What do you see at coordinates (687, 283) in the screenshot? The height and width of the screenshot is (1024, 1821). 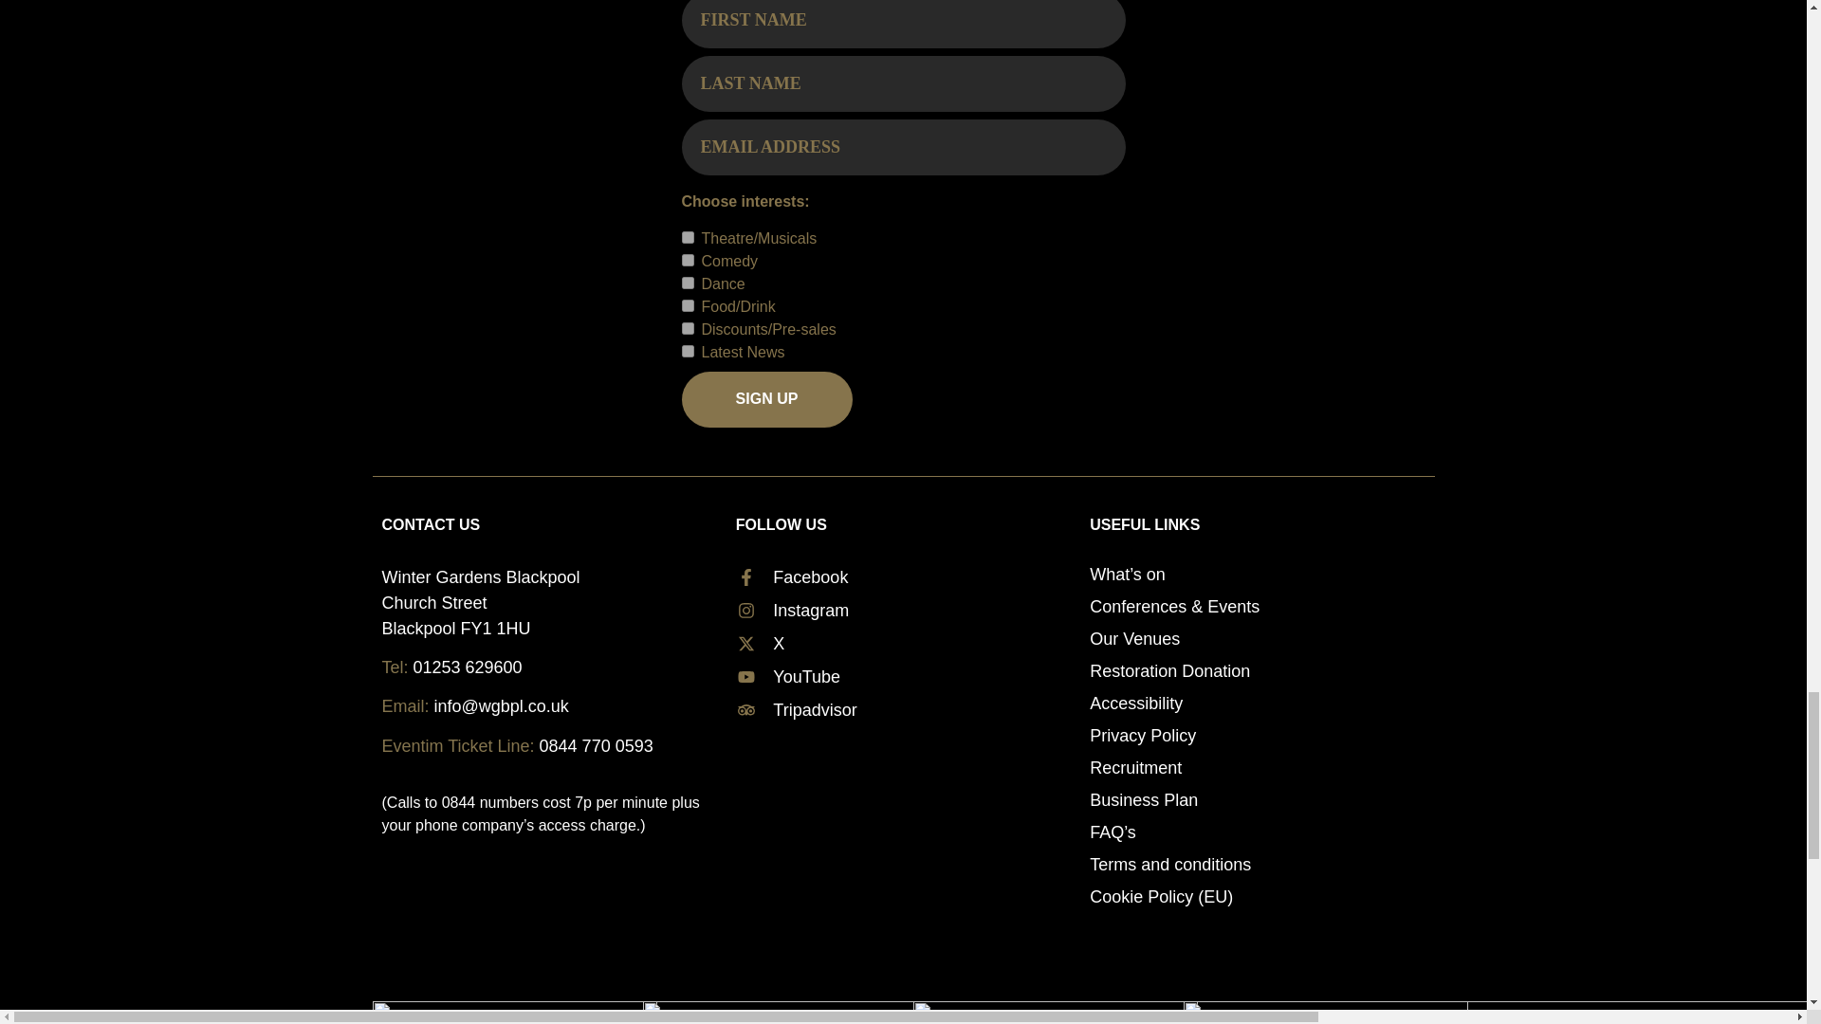 I see `dance` at bounding box center [687, 283].